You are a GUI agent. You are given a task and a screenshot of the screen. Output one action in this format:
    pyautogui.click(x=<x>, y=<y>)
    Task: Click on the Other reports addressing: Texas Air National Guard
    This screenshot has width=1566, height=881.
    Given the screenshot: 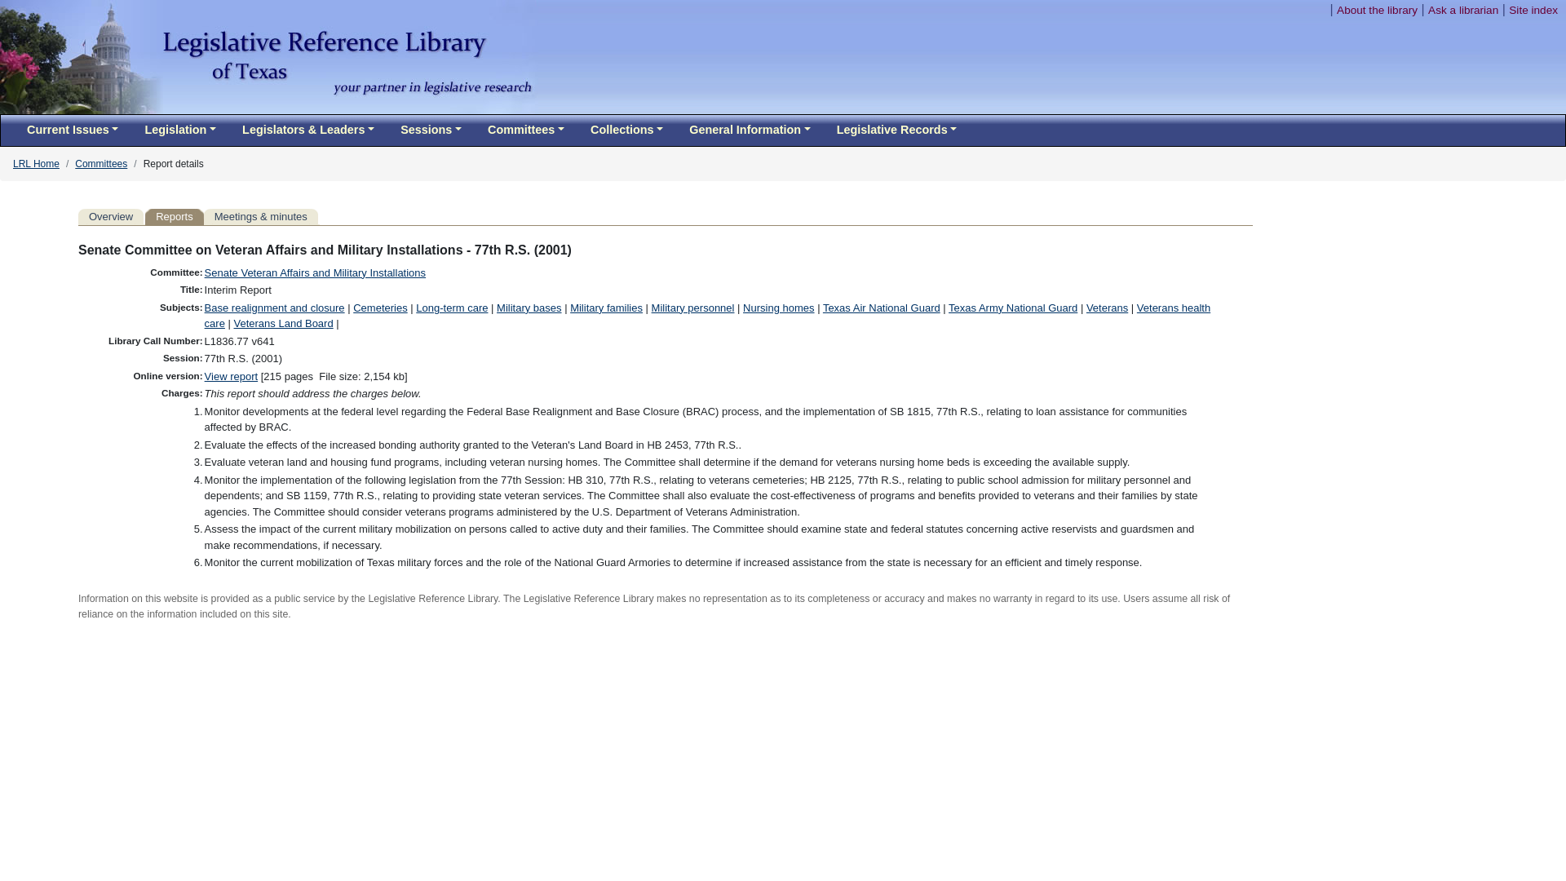 What is the action you would take?
    pyautogui.click(x=882, y=308)
    